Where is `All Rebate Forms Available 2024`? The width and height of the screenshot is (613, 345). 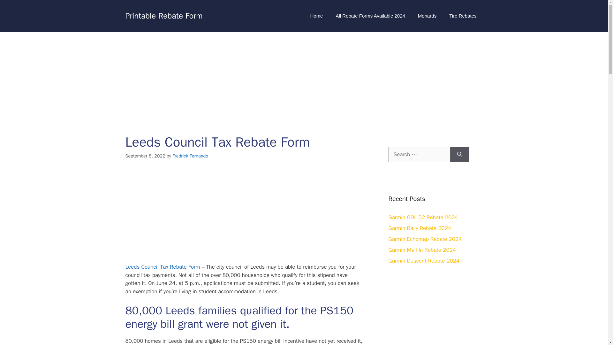 All Rebate Forms Available 2024 is located at coordinates (370, 16).